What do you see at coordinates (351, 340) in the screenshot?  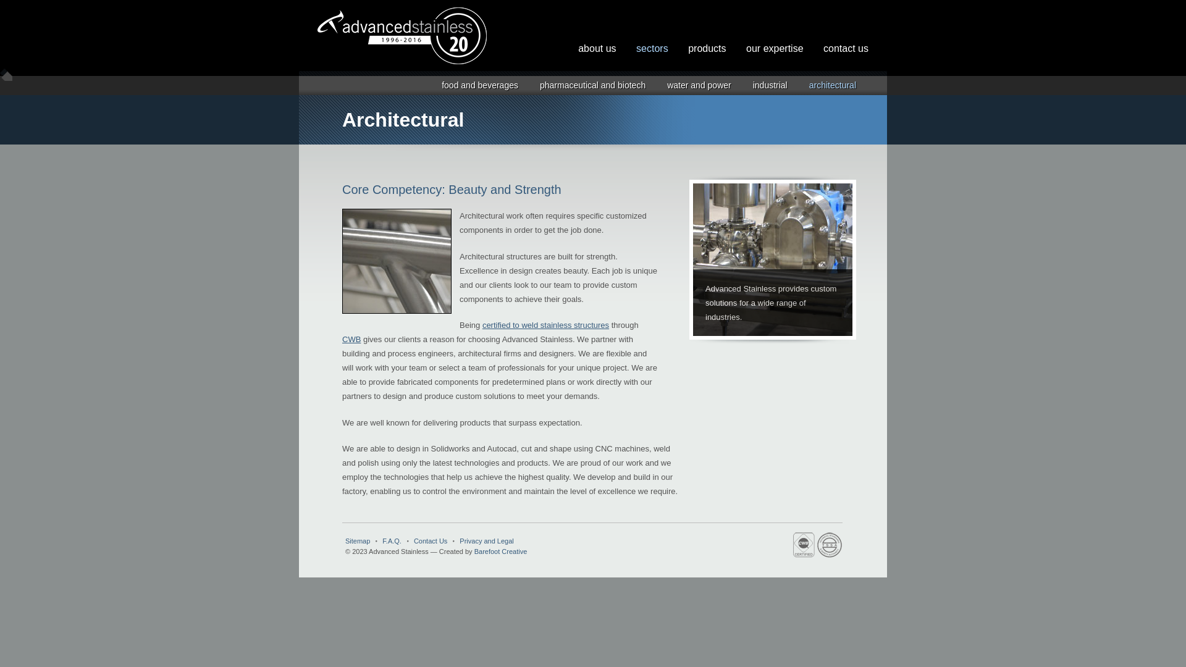 I see `CWB` at bounding box center [351, 340].